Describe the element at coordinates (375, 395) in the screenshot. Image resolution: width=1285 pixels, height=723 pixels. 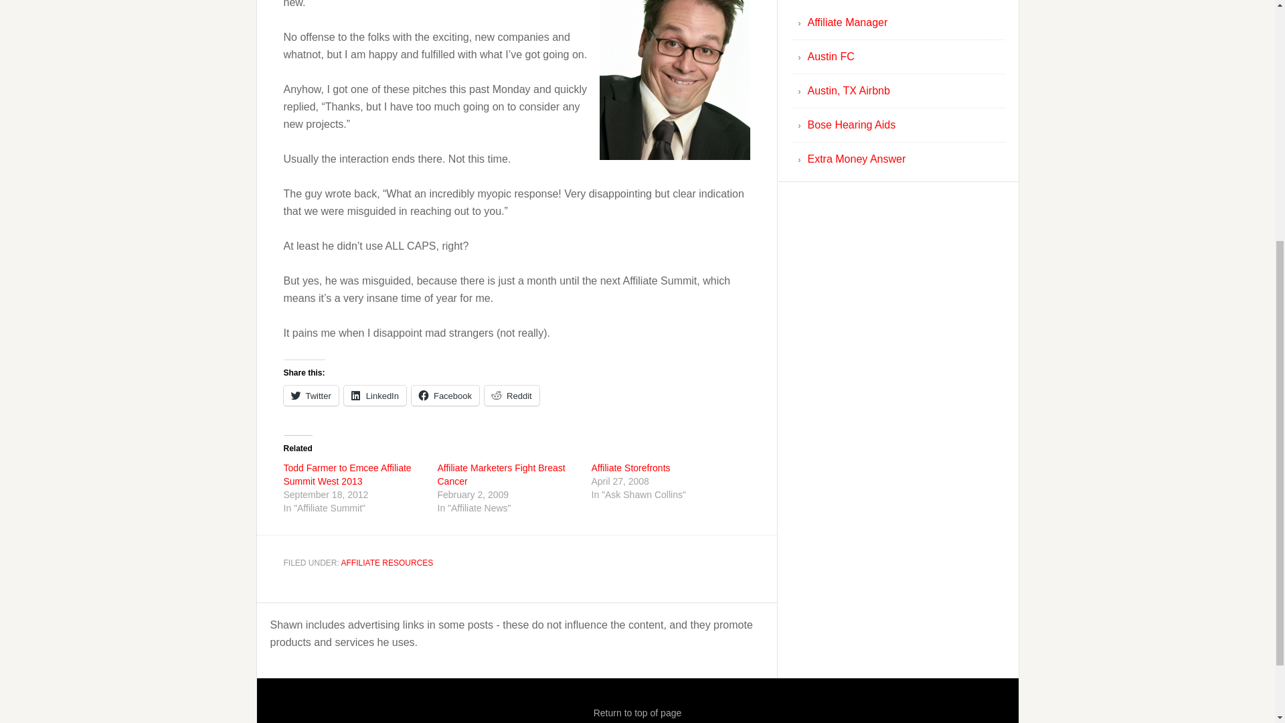
I see `Click to share on LinkedIn` at that location.